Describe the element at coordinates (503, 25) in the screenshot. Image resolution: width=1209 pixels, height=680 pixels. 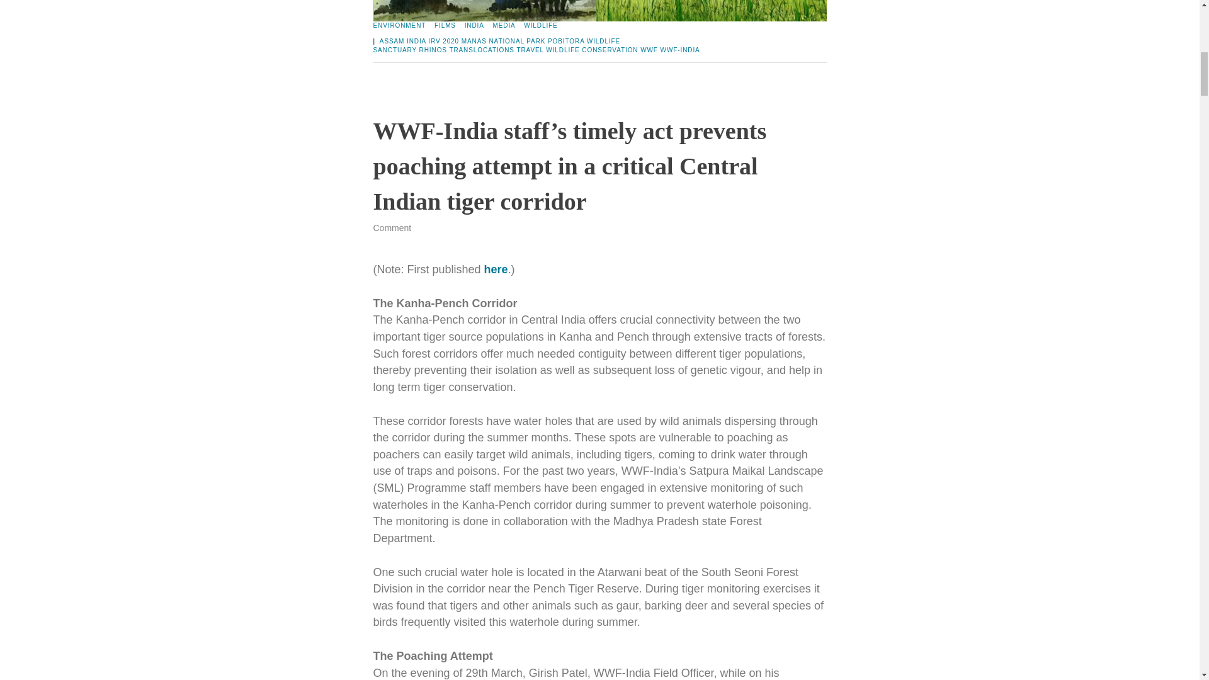
I see `MEDIA` at that location.